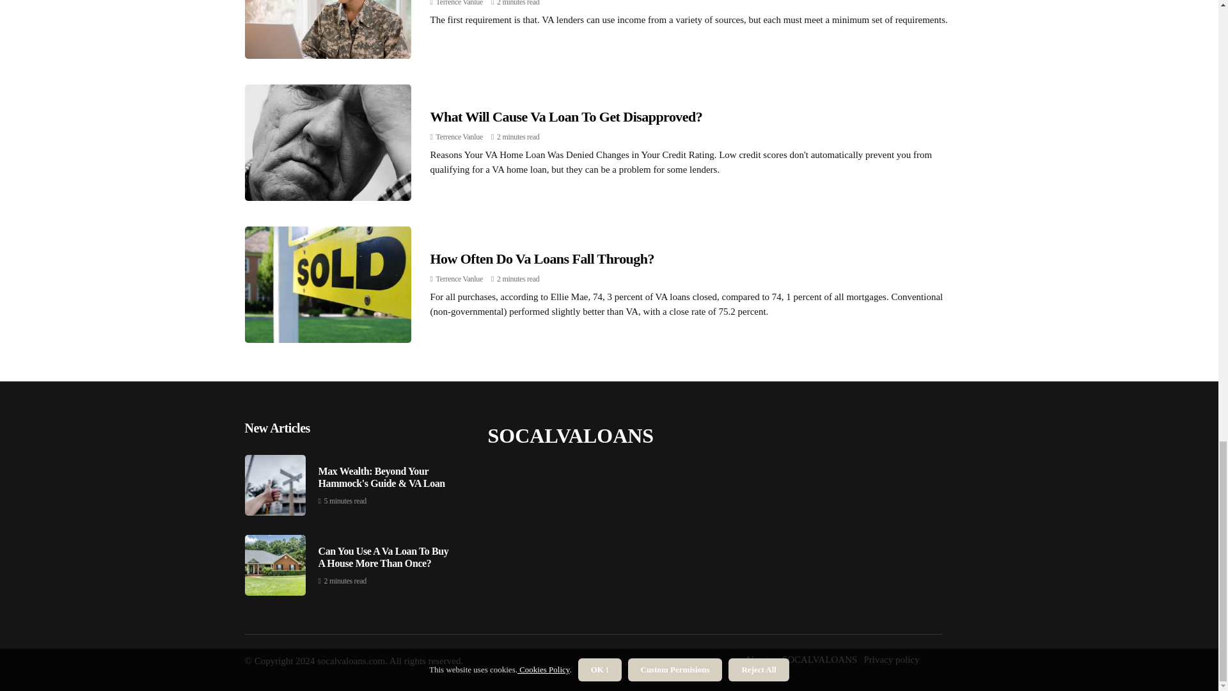 The image size is (1228, 691). I want to click on Posts by Terrence Vanlue, so click(459, 278).